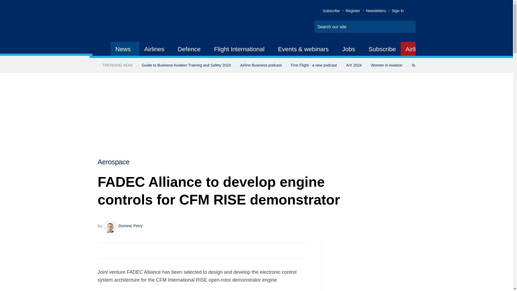  What do you see at coordinates (354, 65) in the screenshot?
I see `AIX 2024` at bounding box center [354, 65].